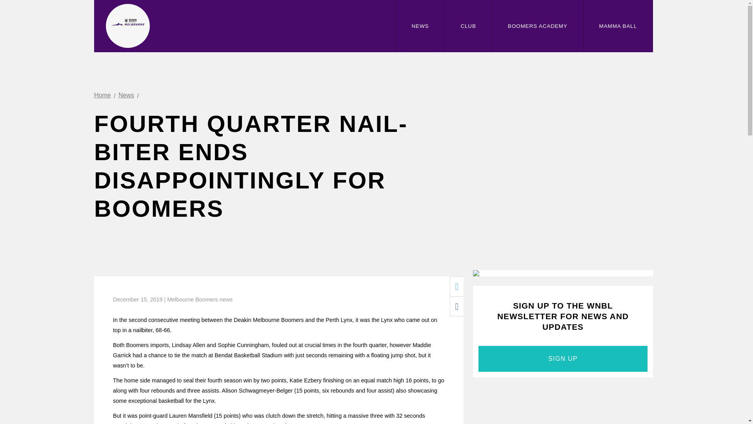 This screenshot has width=753, height=424. Describe the element at coordinates (537, 26) in the screenshot. I see `BOOMERS ACADEMY` at that location.